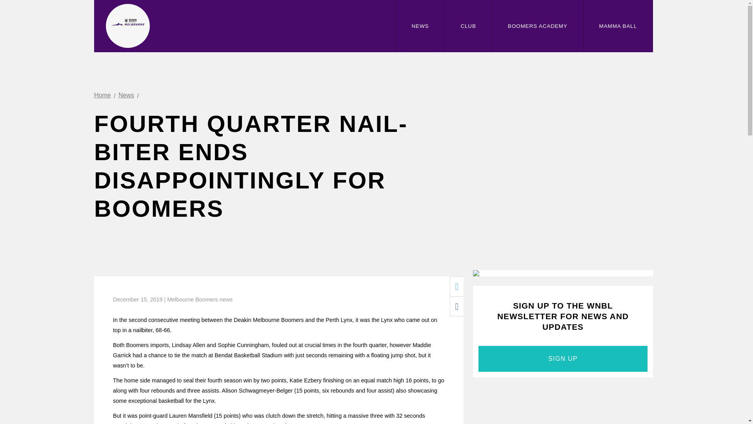 This screenshot has width=753, height=424. Describe the element at coordinates (537, 26) in the screenshot. I see `BOOMERS ACADEMY` at that location.